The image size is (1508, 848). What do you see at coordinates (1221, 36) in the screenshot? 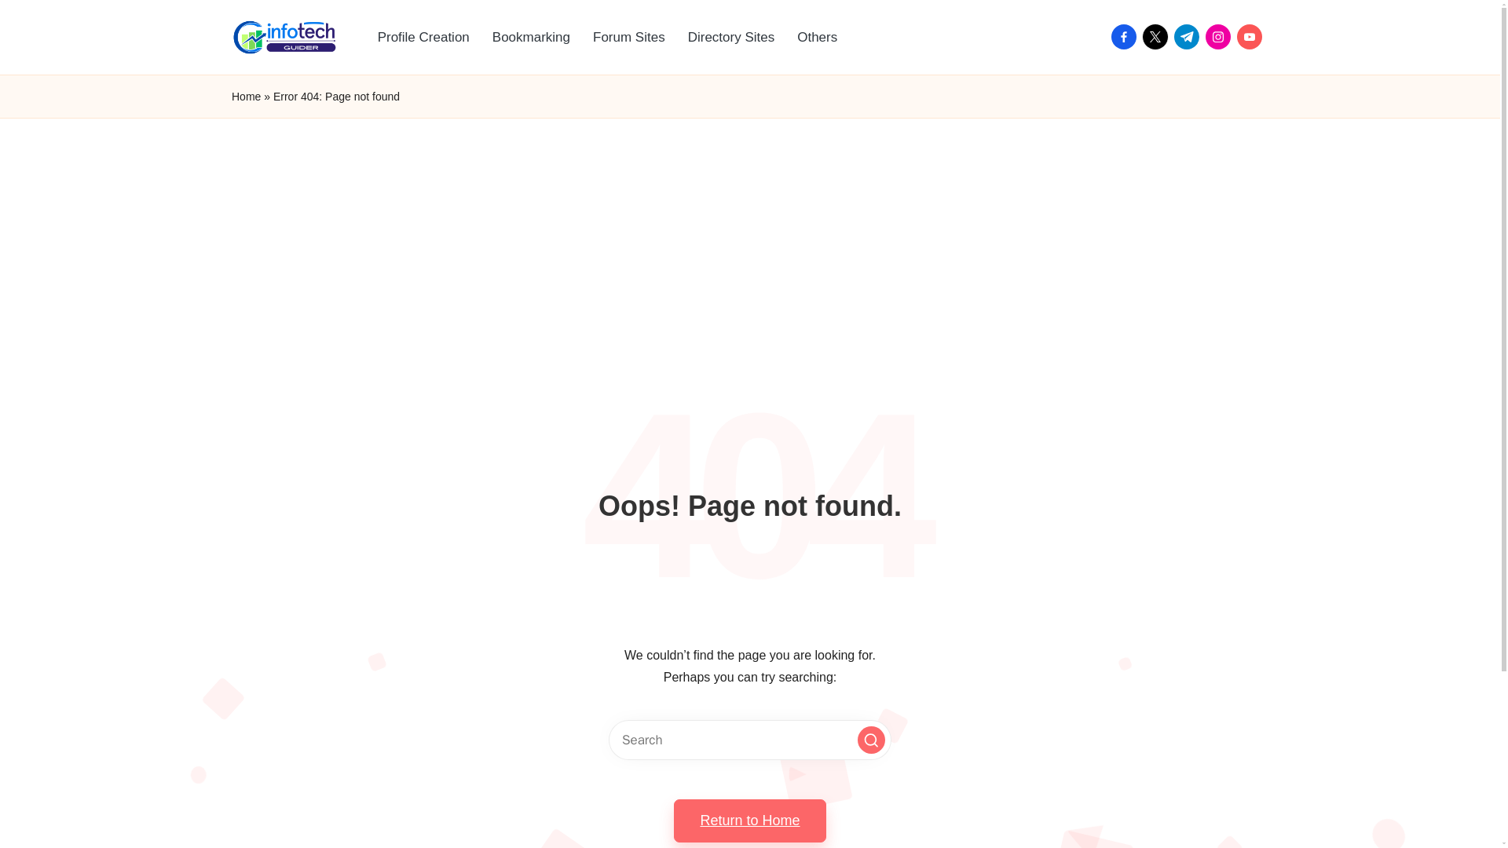
I see `instagram.com` at bounding box center [1221, 36].